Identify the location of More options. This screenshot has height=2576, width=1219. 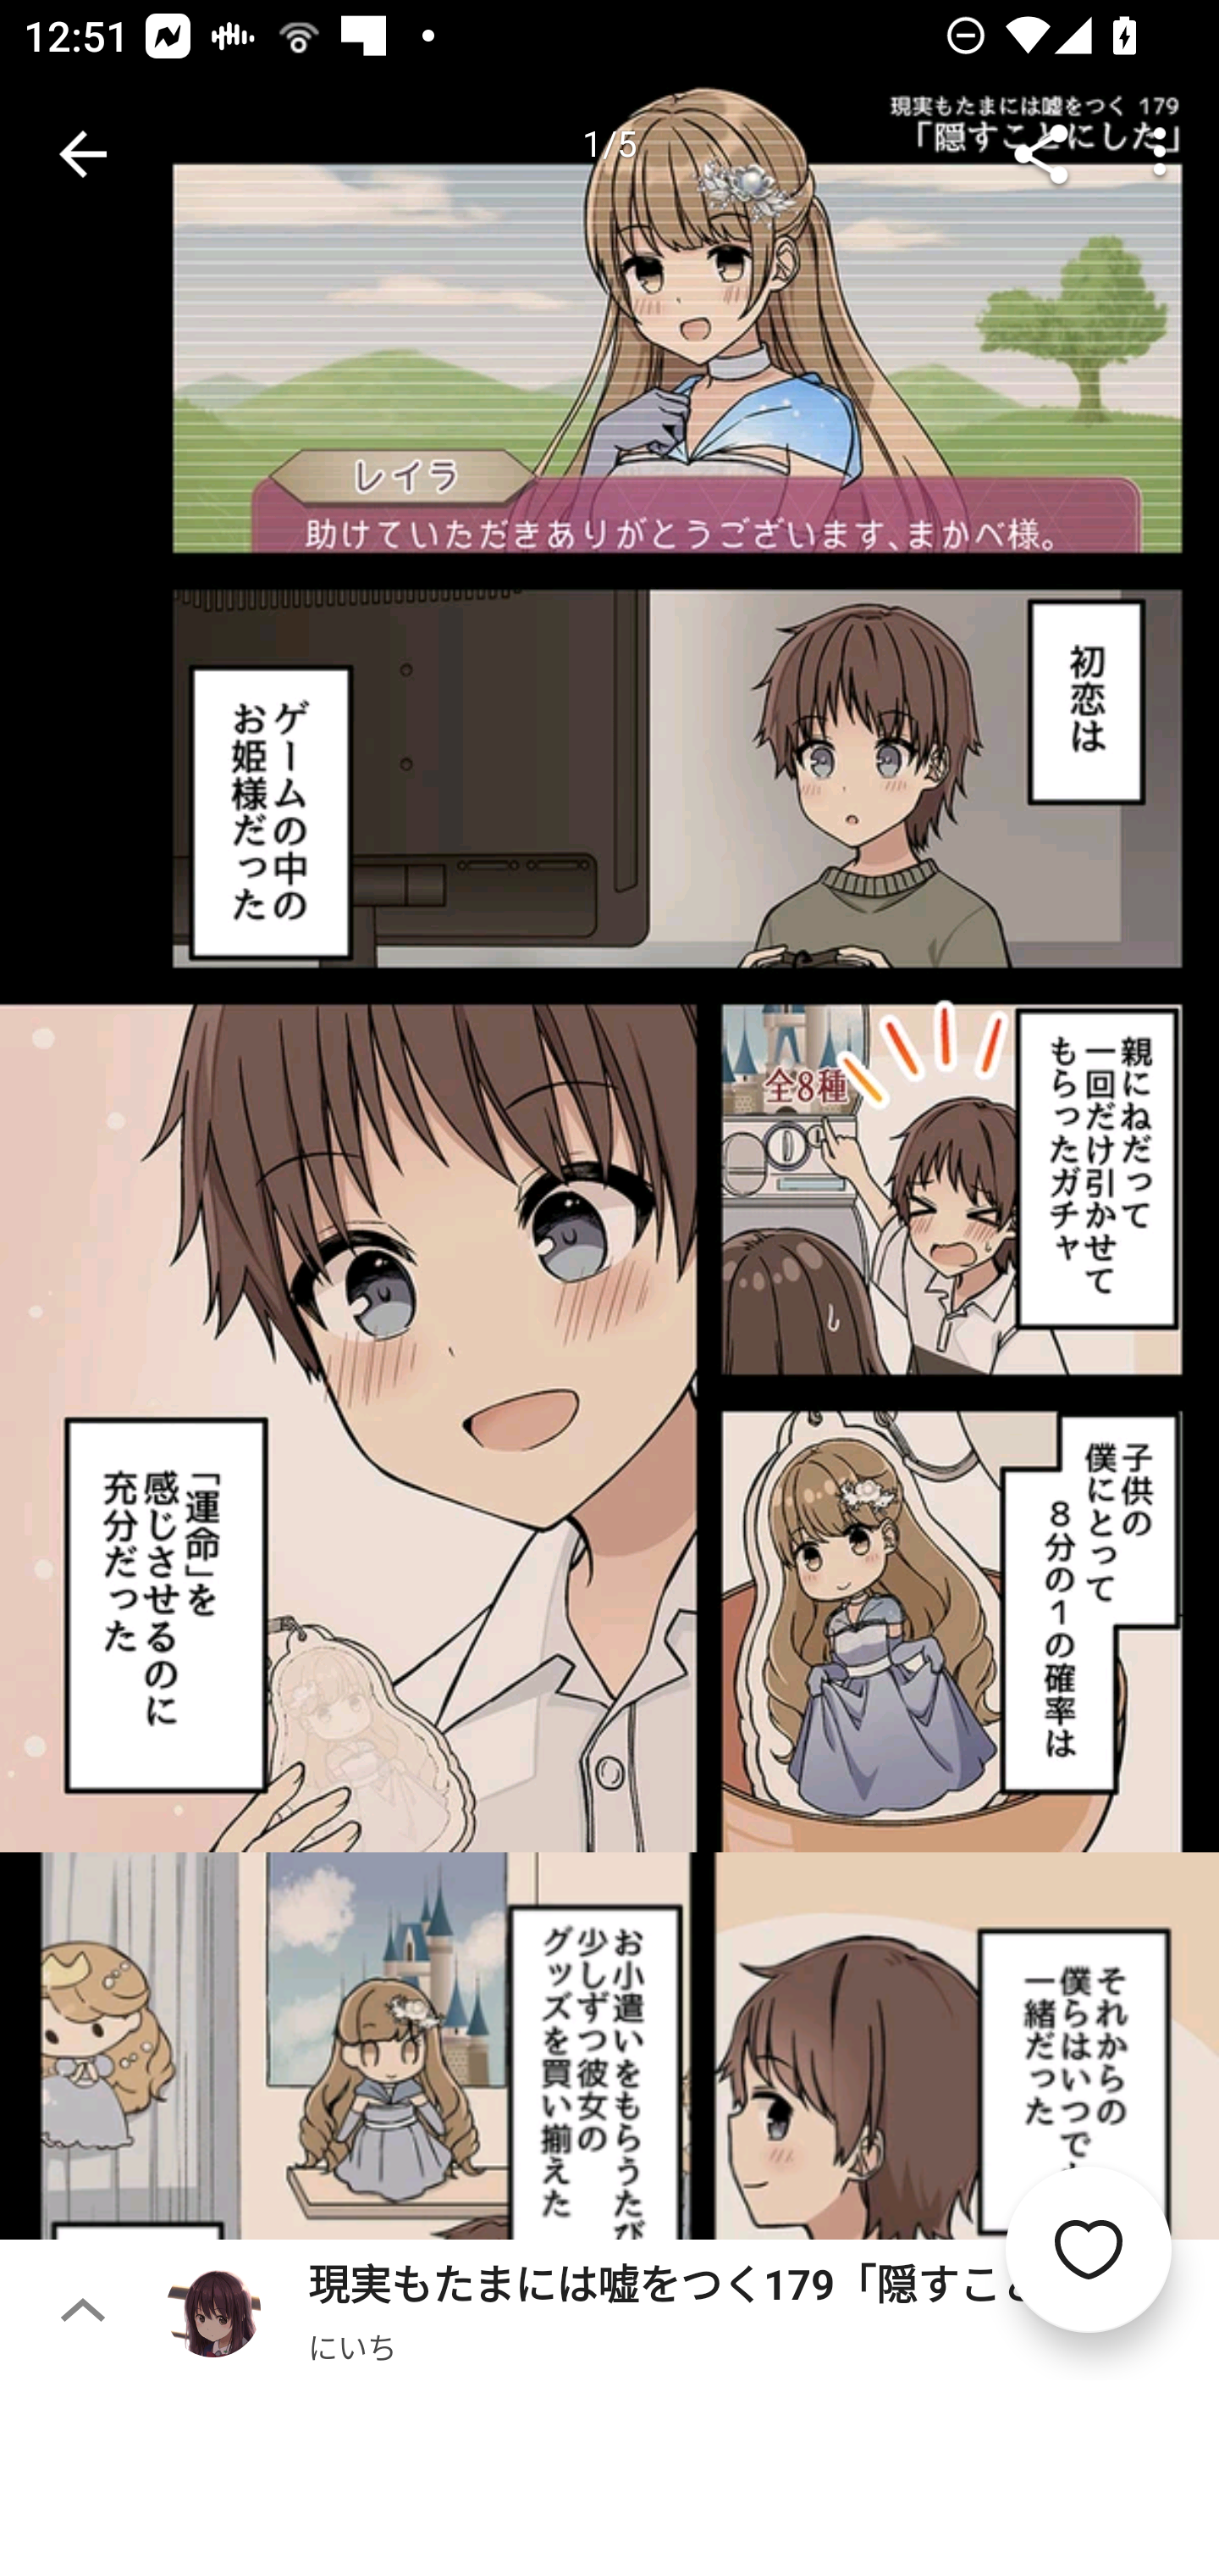
(1160, 154).